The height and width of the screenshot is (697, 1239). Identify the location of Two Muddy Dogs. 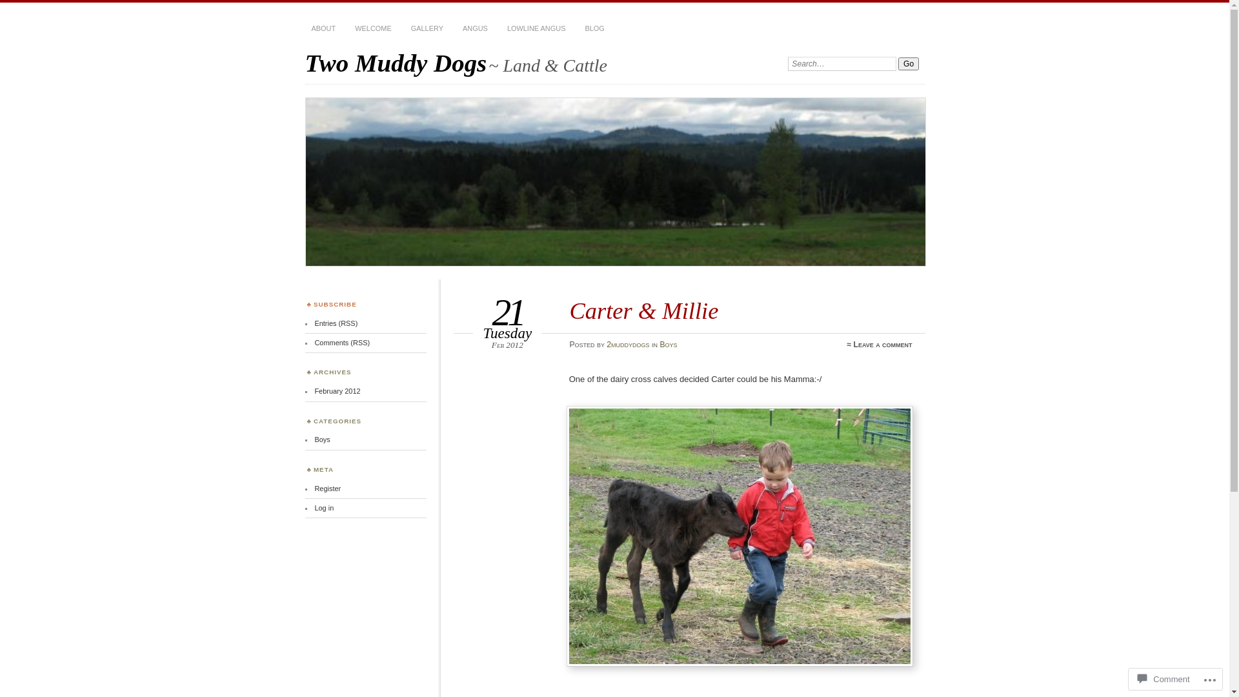
(396, 63).